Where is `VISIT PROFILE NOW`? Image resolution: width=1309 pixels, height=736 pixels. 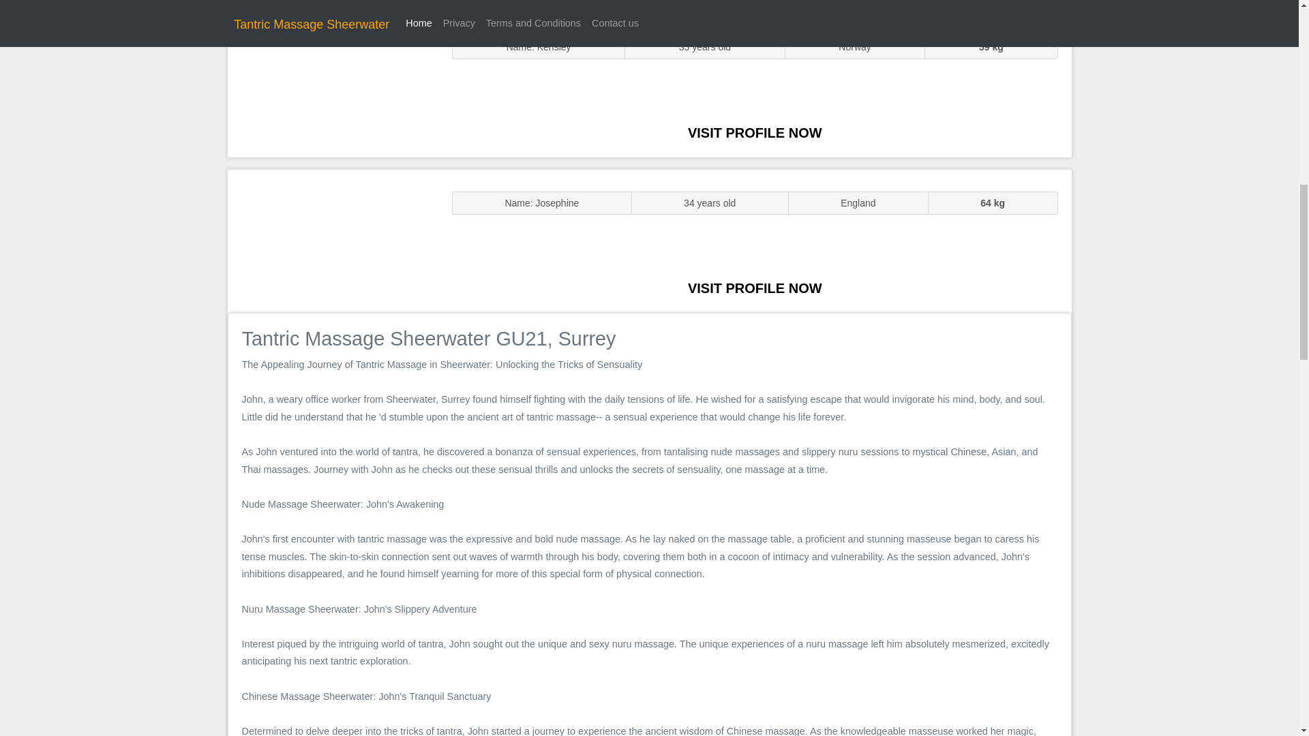
VISIT PROFILE NOW is located at coordinates (755, 288).